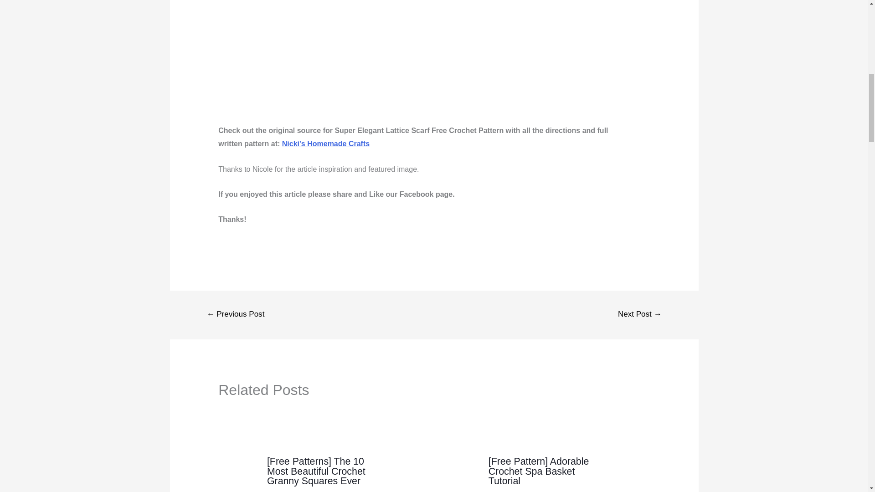 Image resolution: width=875 pixels, height=492 pixels. Describe the element at coordinates (510, 491) in the screenshot. I see `14 Comments` at that location.